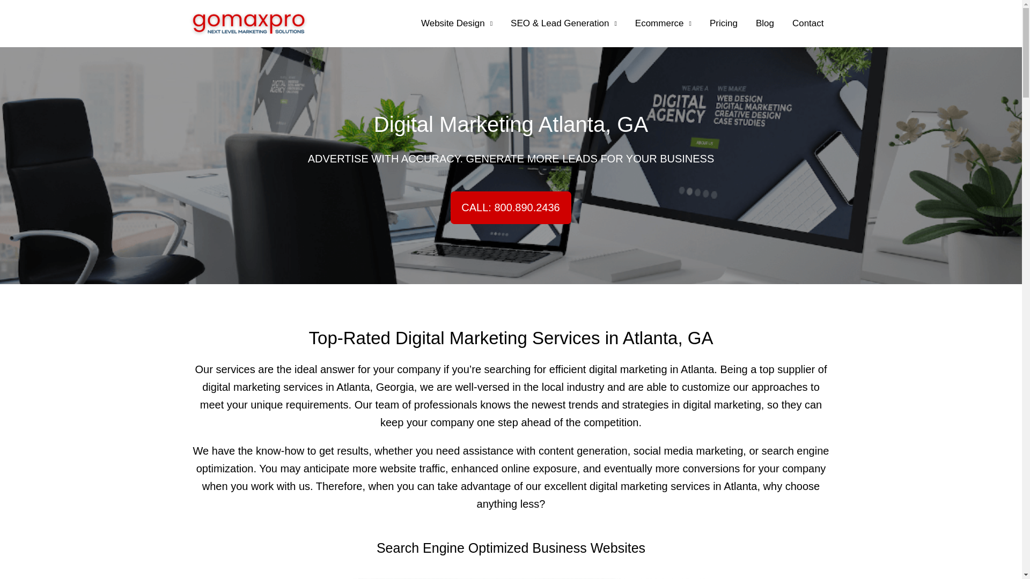 This screenshot has height=579, width=1030. I want to click on Pricing, so click(723, 23).